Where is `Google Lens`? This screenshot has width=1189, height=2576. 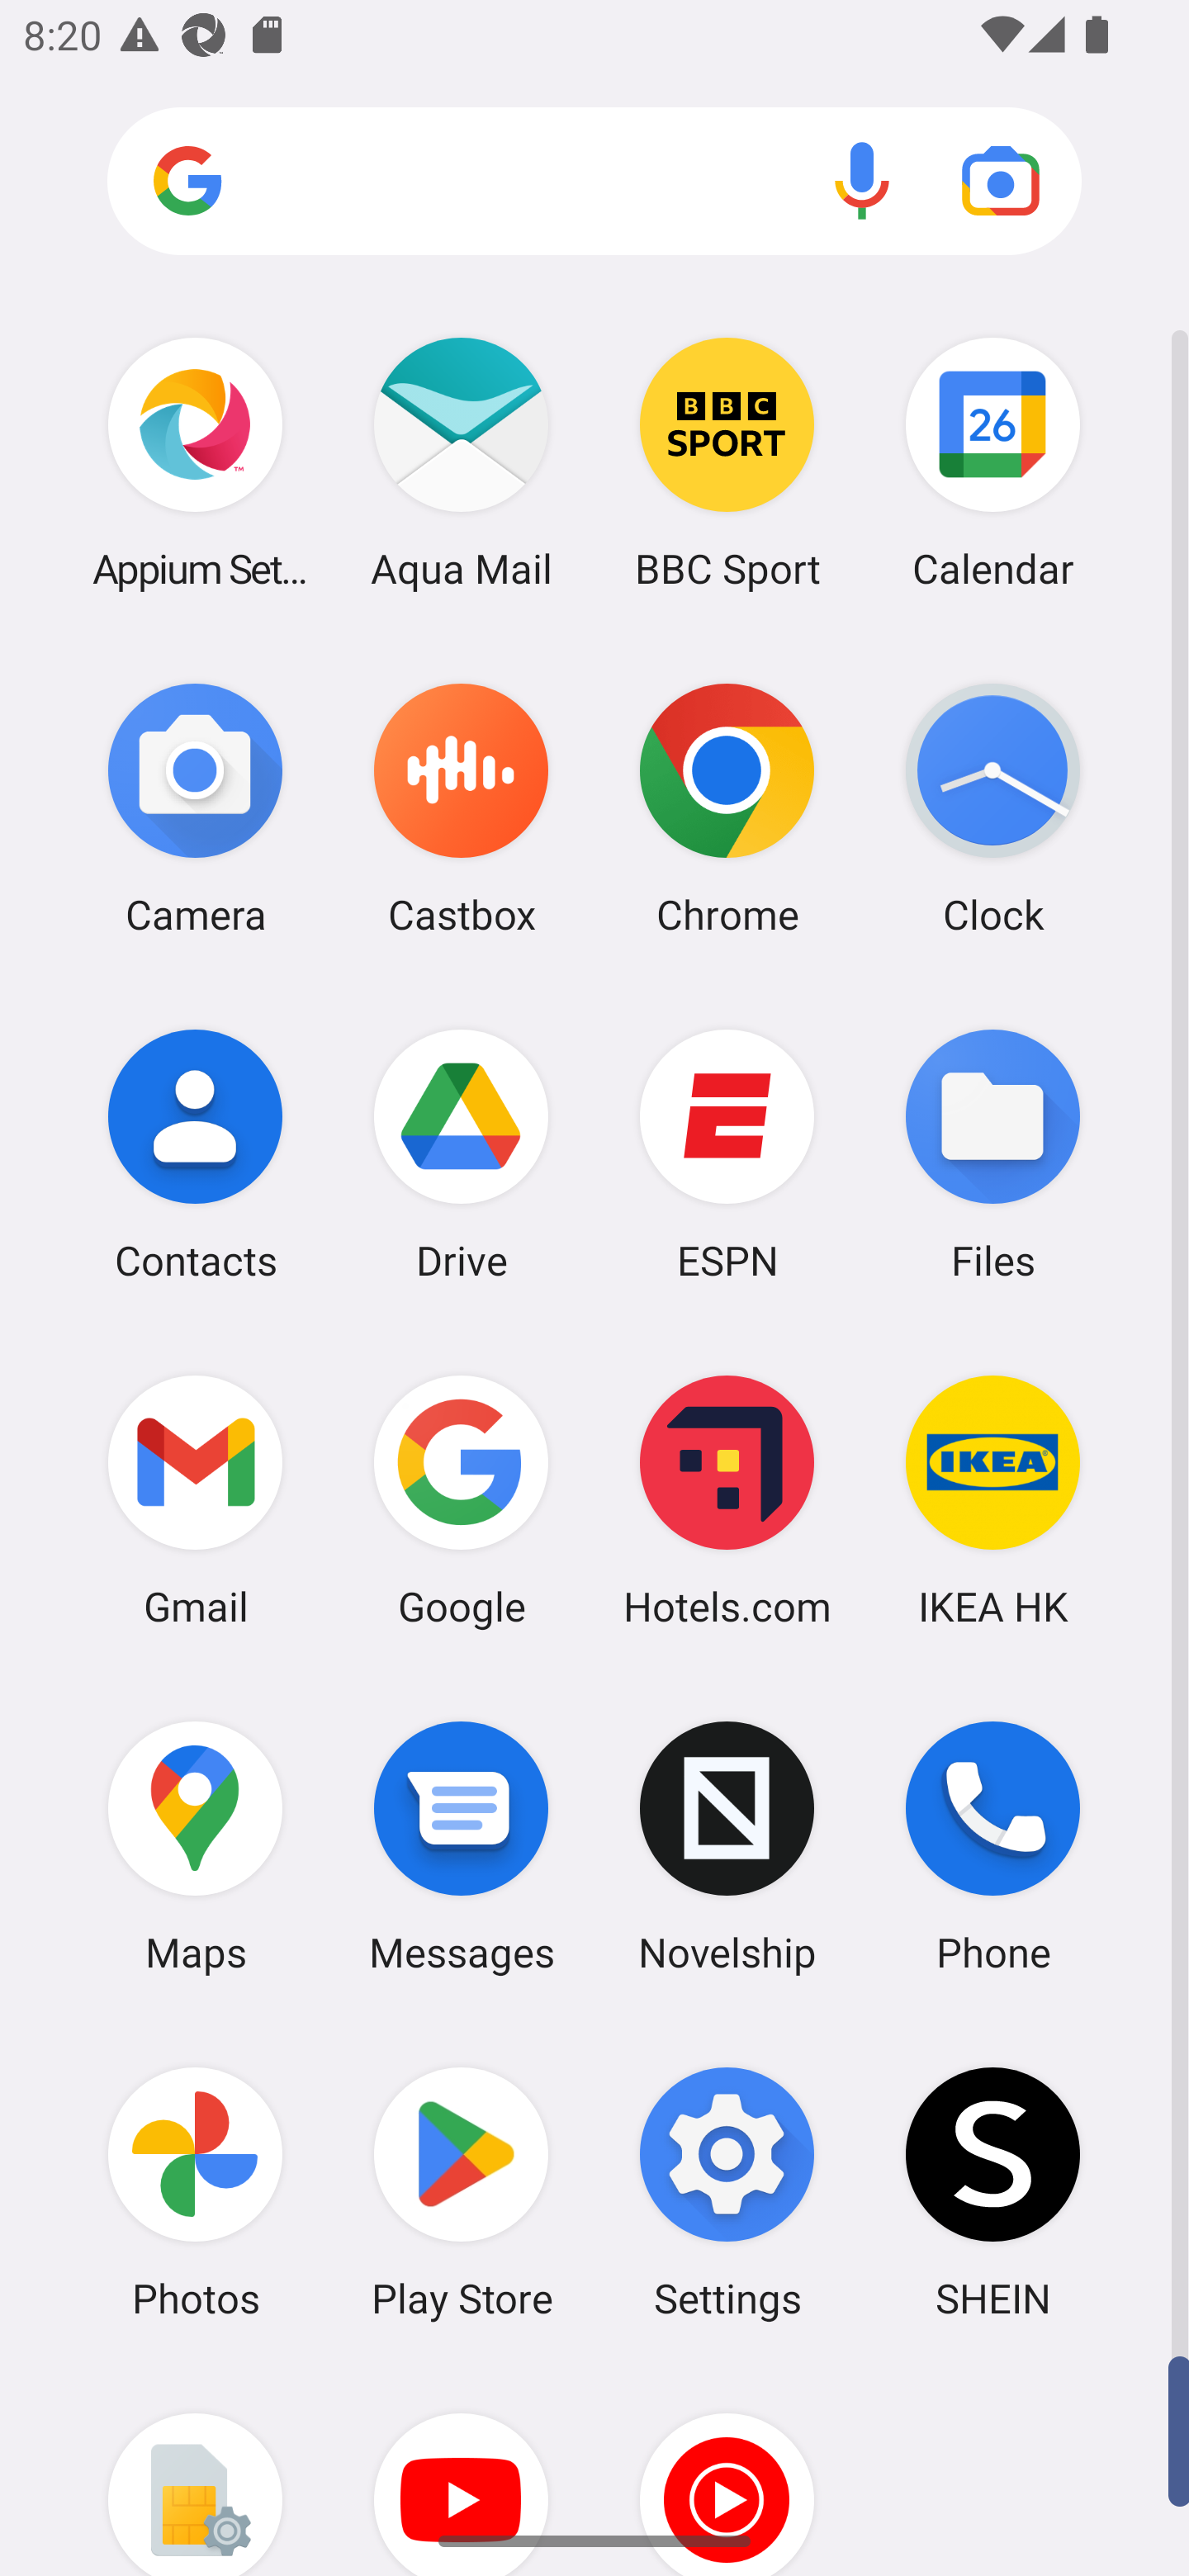
Google Lens is located at coordinates (1001, 180).